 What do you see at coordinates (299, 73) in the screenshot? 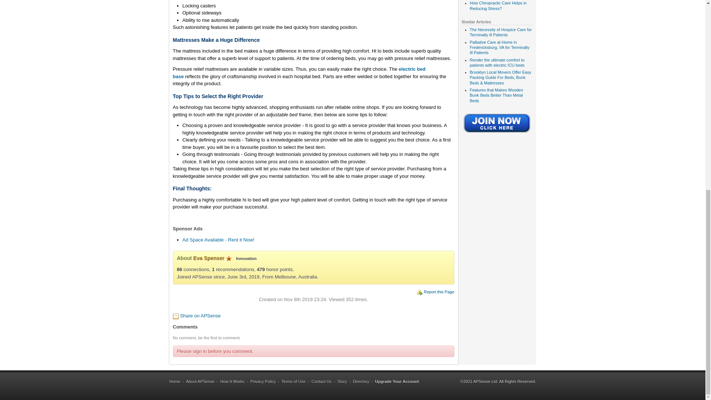
I see `electric bed base` at bounding box center [299, 73].